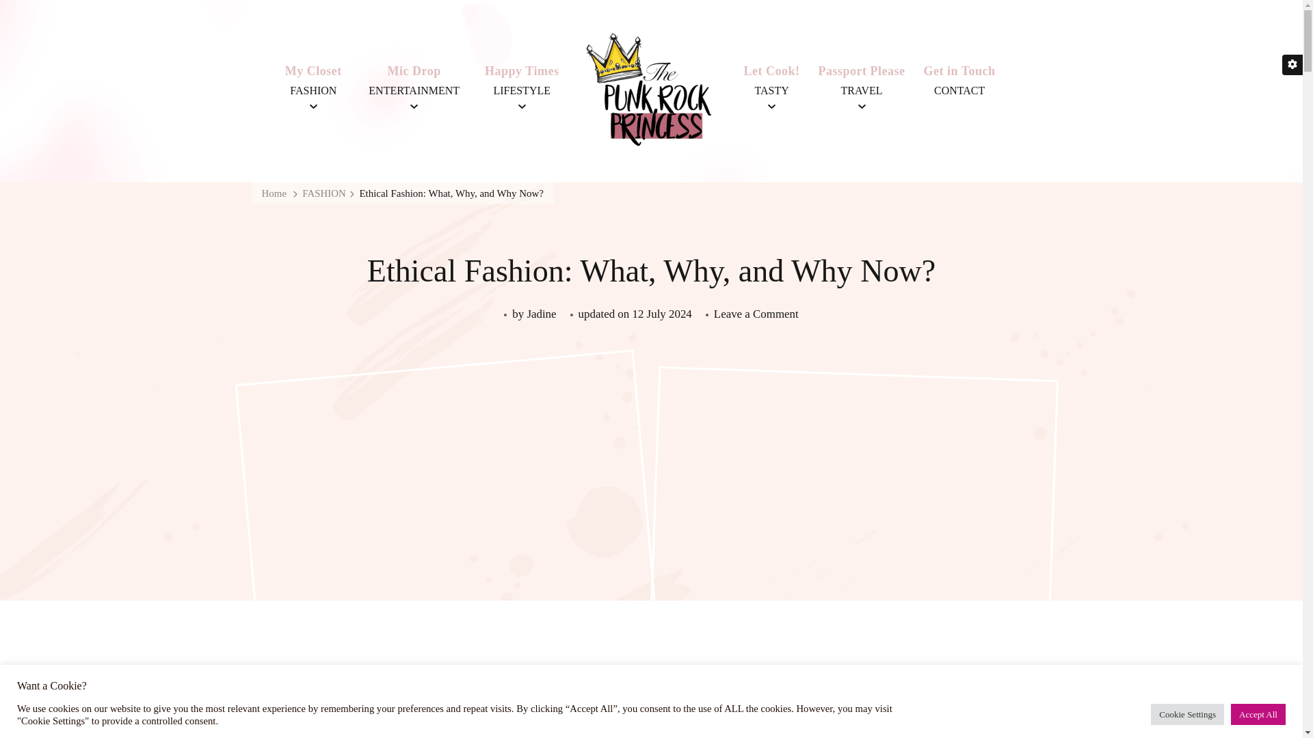  What do you see at coordinates (959, 90) in the screenshot?
I see `CONTACT` at bounding box center [959, 90].